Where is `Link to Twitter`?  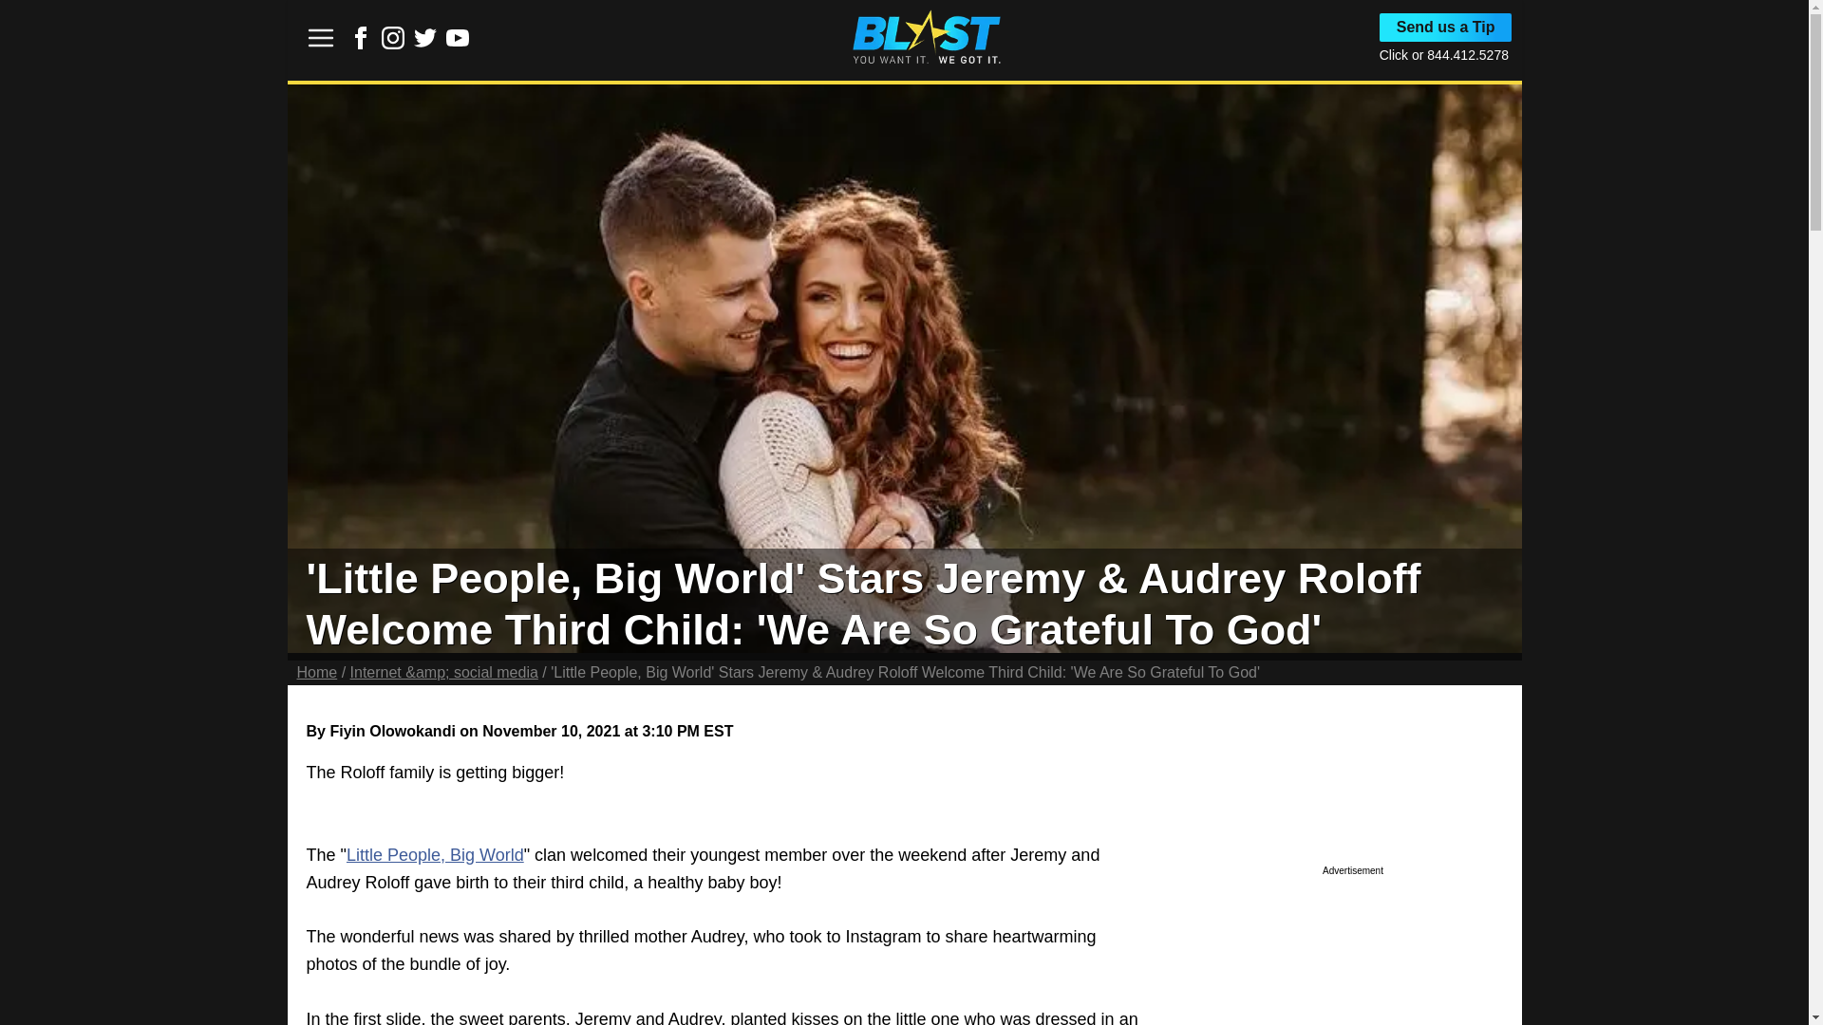
Link to Twitter is located at coordinates (425, 44).